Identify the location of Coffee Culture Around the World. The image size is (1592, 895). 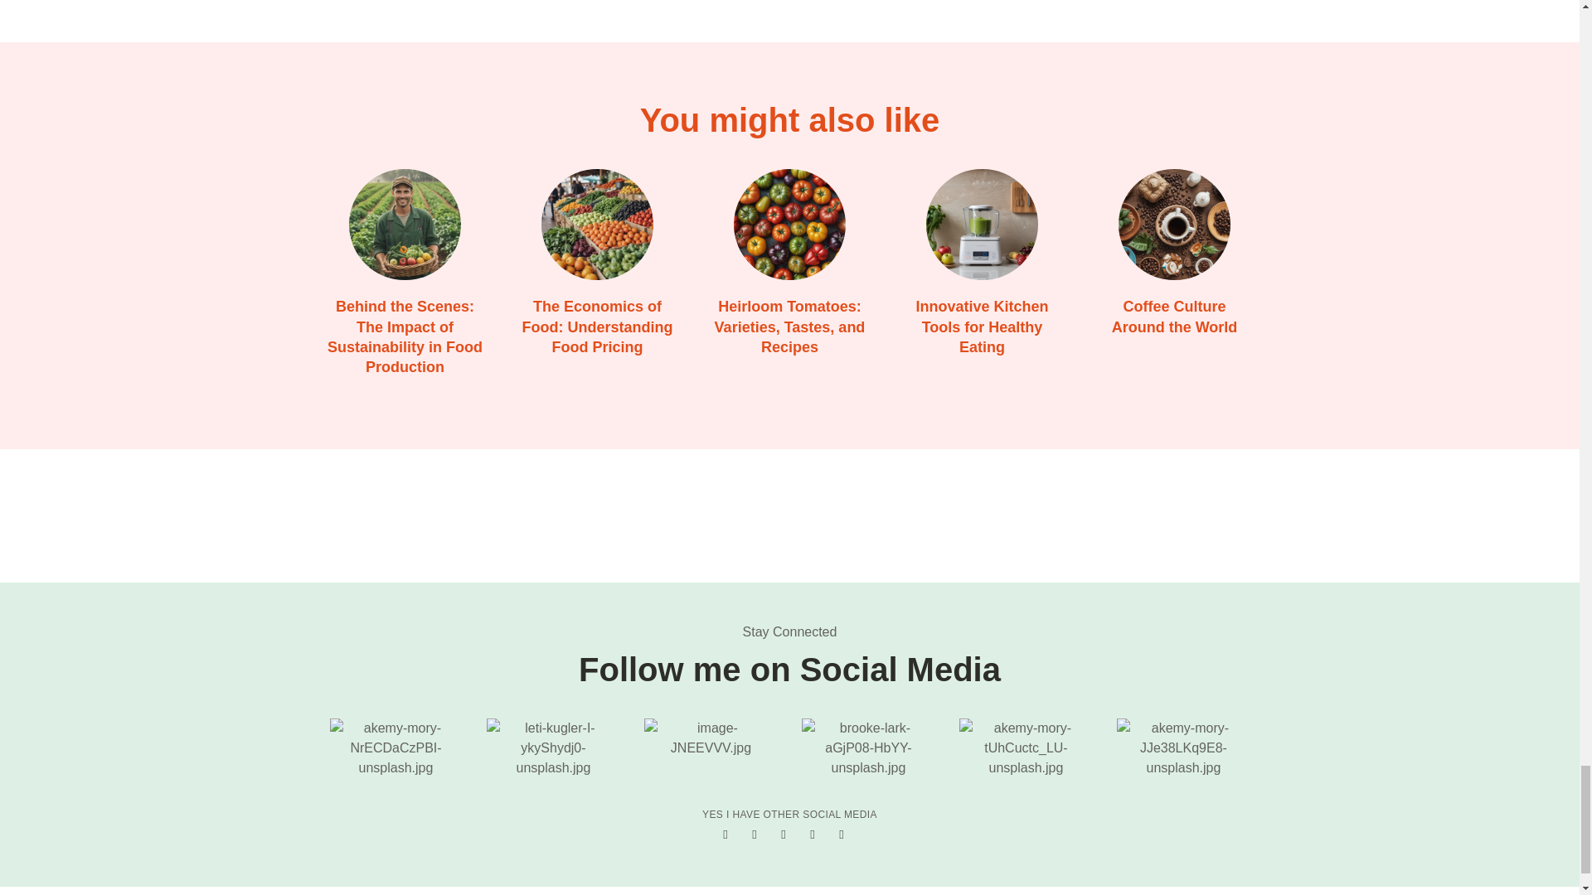
(1174, 225).